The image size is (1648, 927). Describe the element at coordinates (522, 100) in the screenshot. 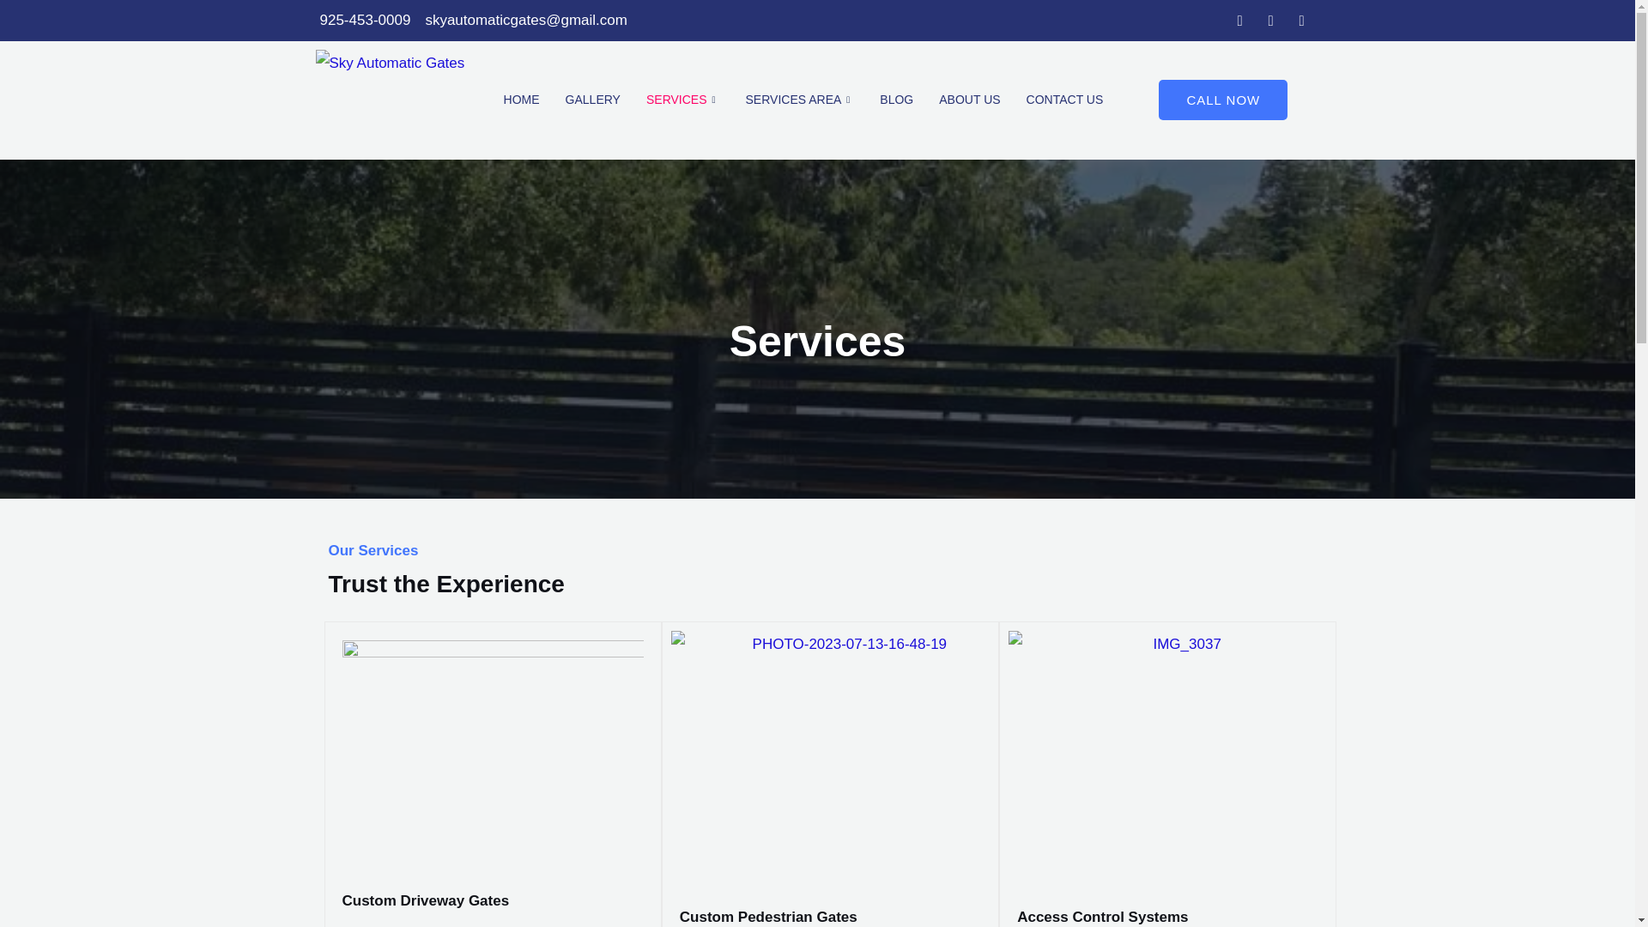

I see `HOME` at that location.